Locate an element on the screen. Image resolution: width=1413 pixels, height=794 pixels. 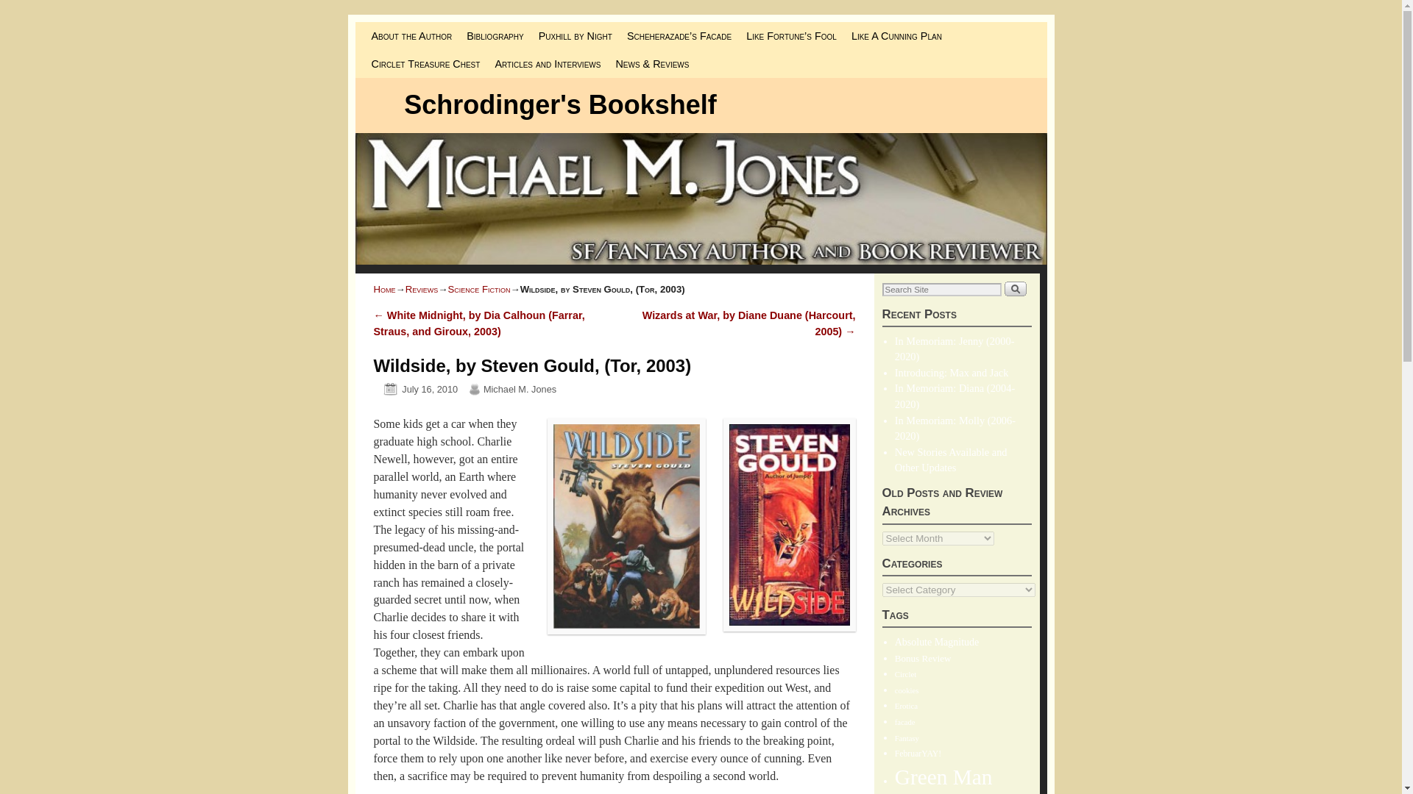
Reviews is located at coordinates (422, 288).